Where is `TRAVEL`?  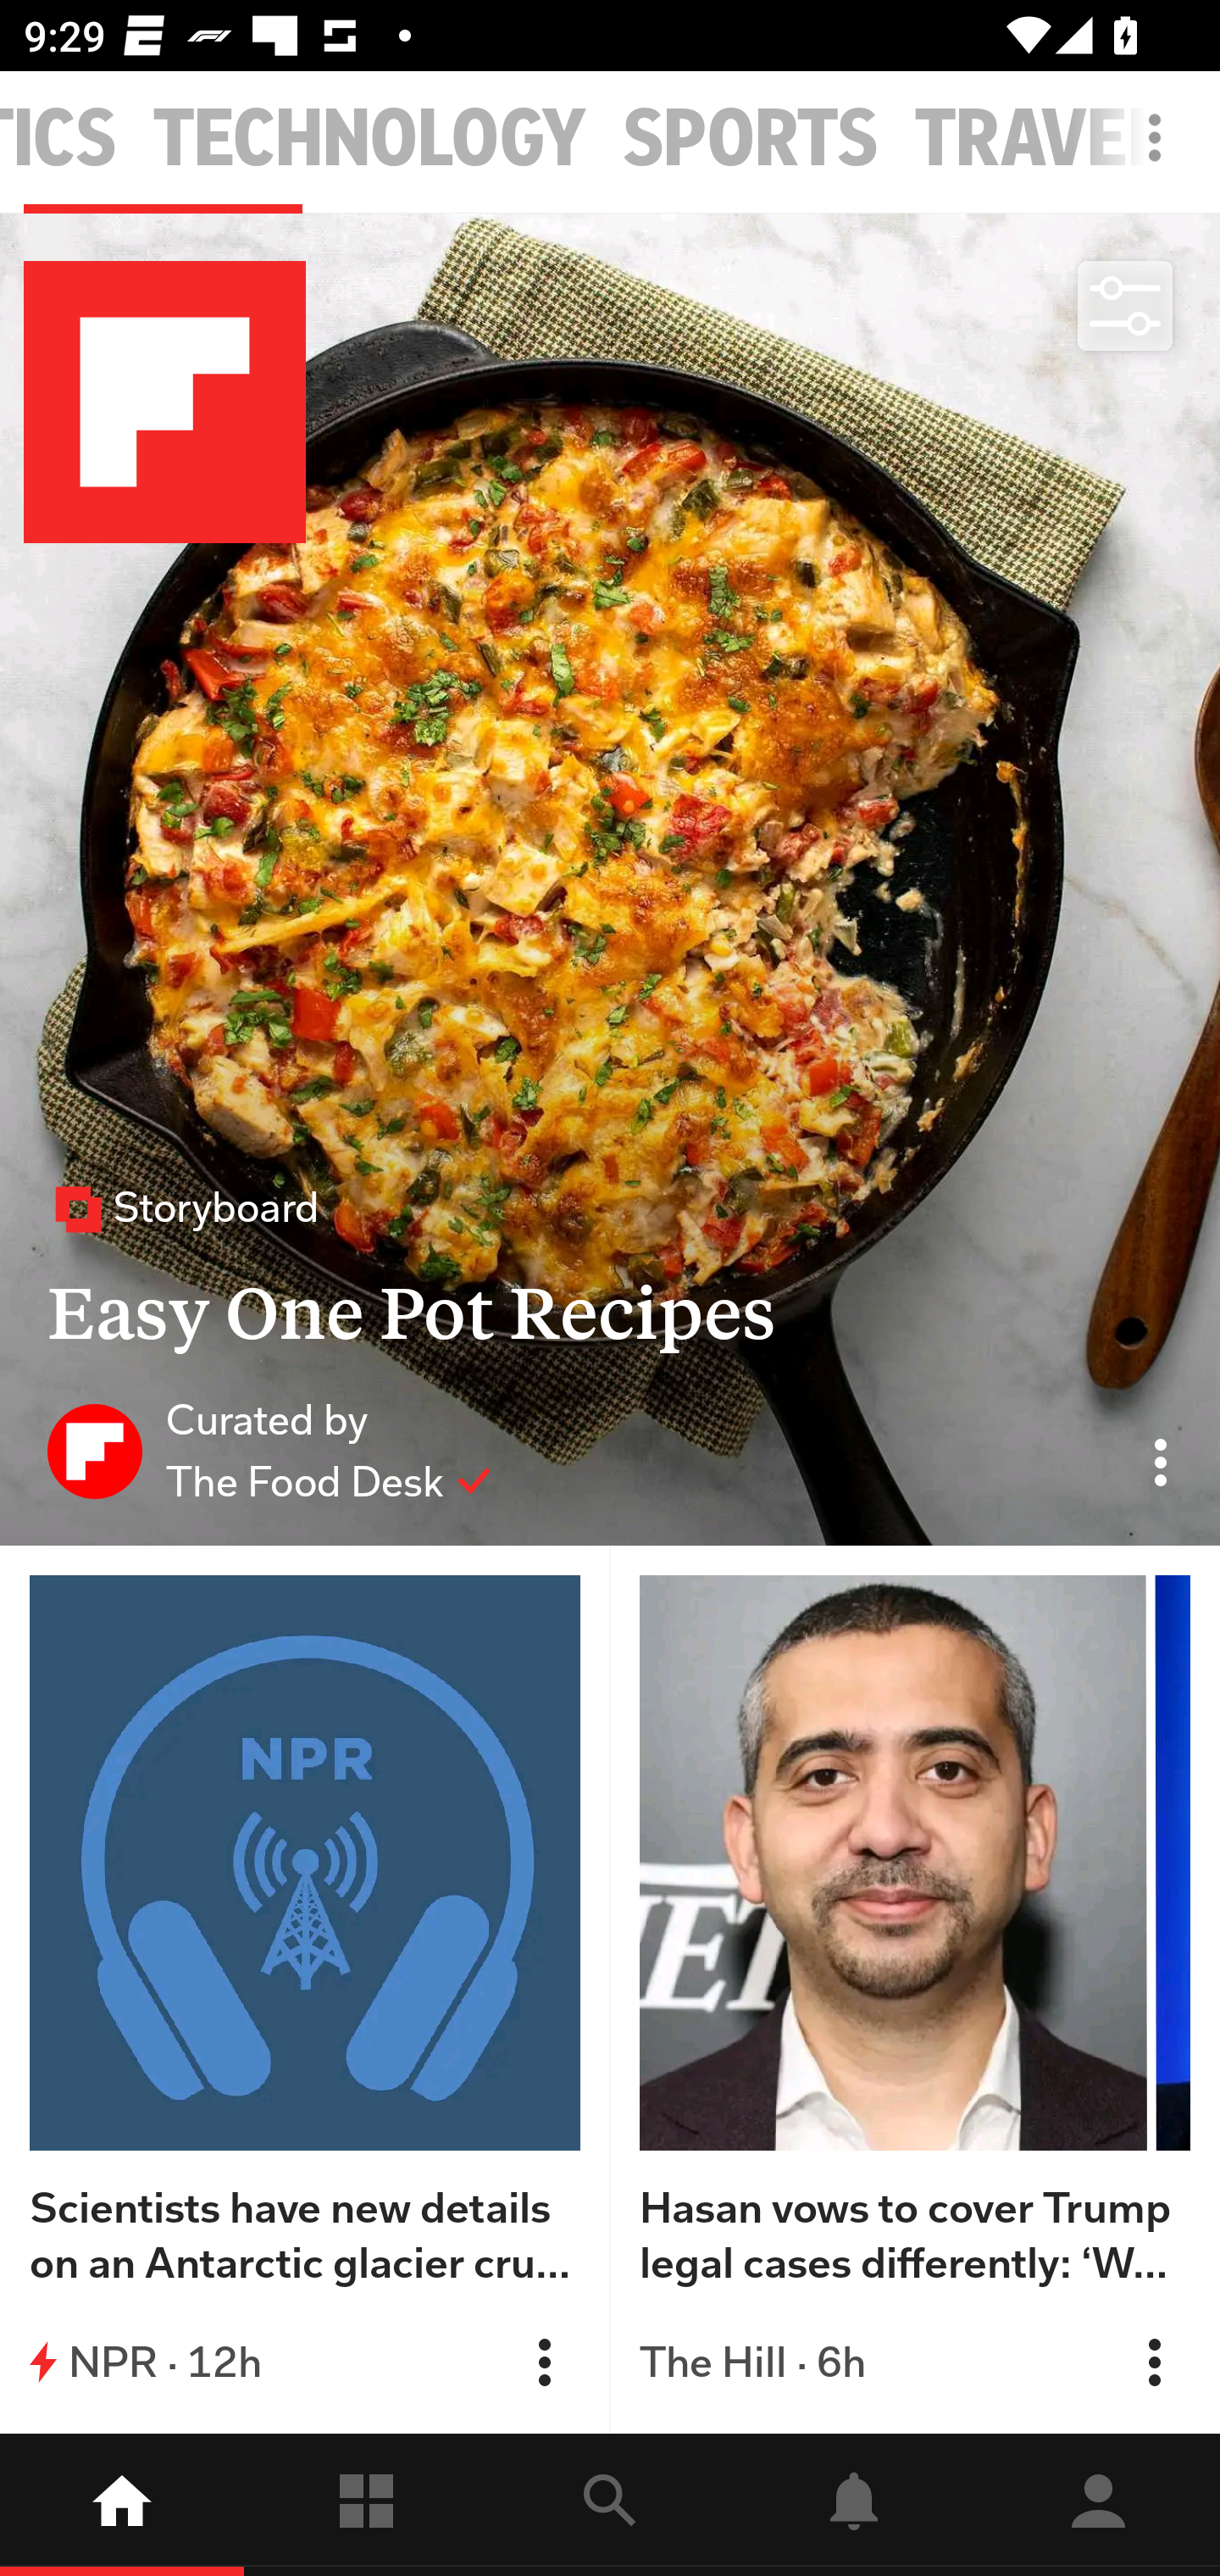 TRAVEL is located at coordinates (1039, 139).